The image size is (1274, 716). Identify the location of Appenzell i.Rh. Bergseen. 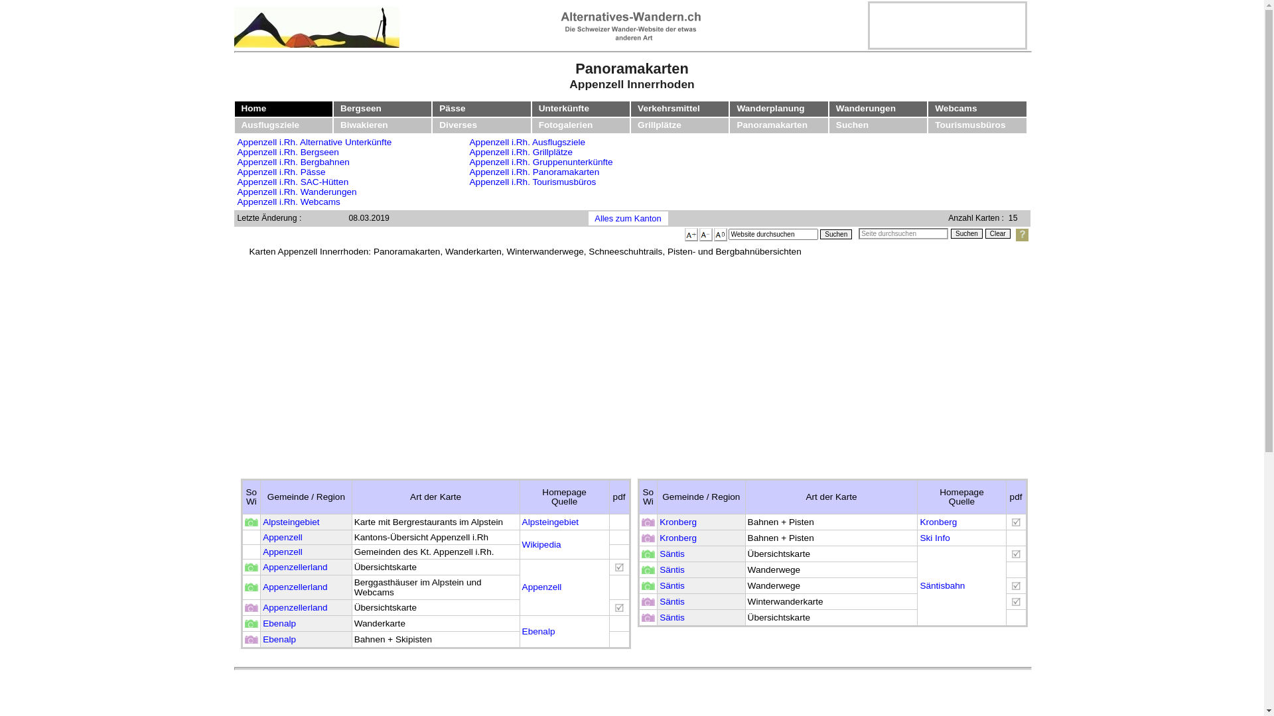
(288, 152).